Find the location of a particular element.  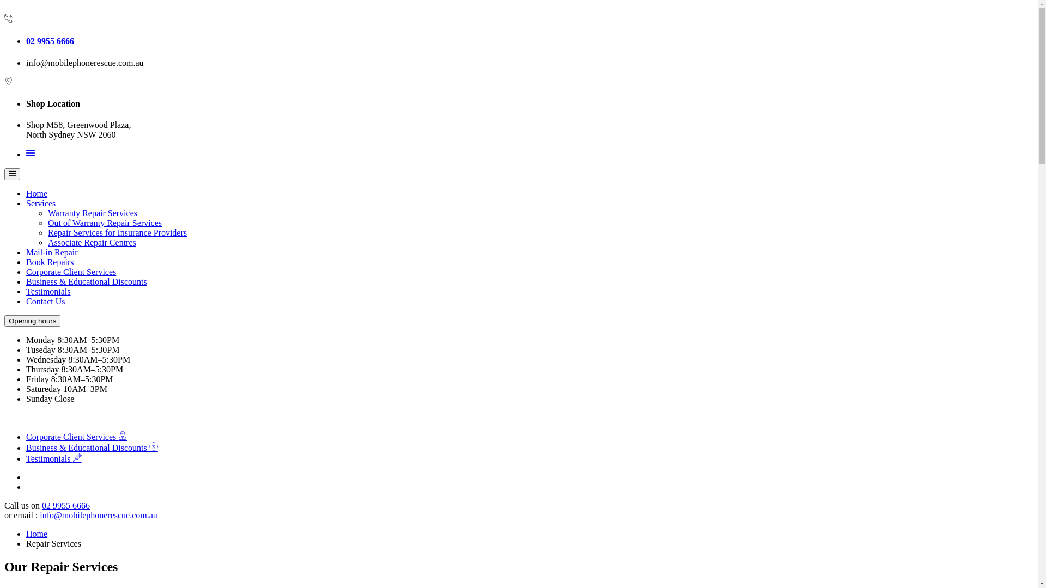

Associate Repair Centres is located at coordinates (92, 243).